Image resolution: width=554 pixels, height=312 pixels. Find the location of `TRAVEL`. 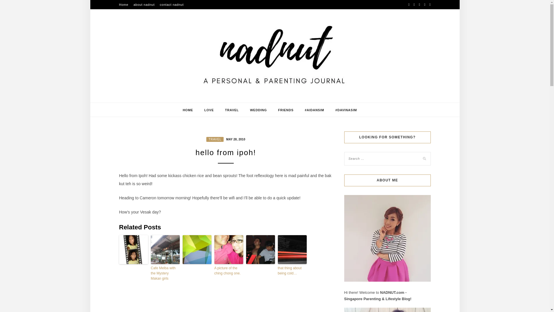

TRAVEL is located at coordinates (232, 110).